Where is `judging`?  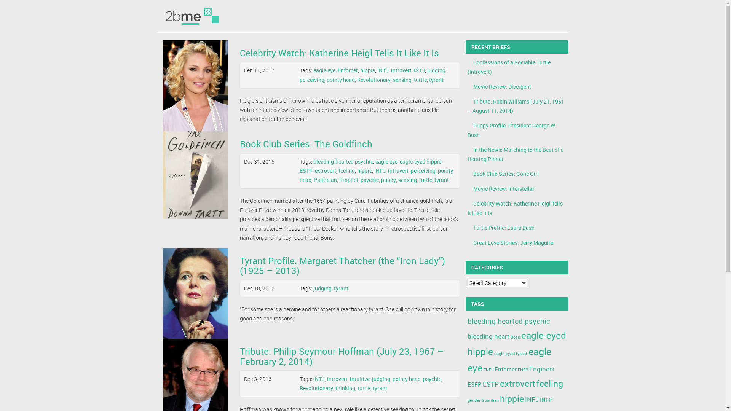
judging is located at coordinates (322, 288).